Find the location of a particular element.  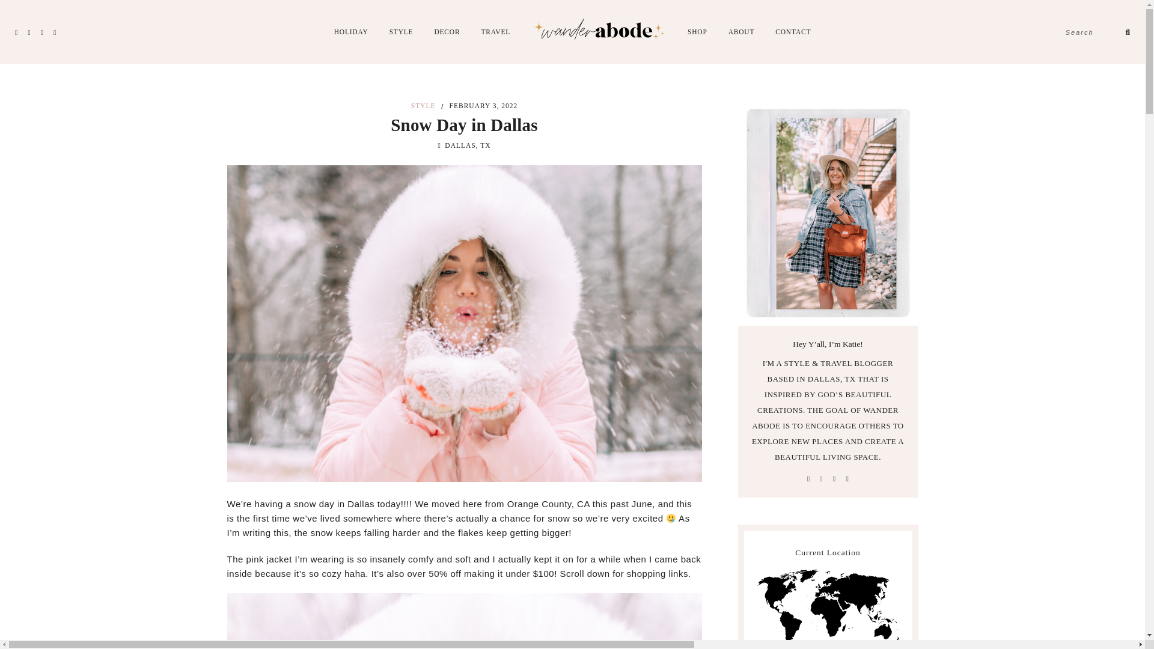

CONTACT is located at coordinates (793, 32).